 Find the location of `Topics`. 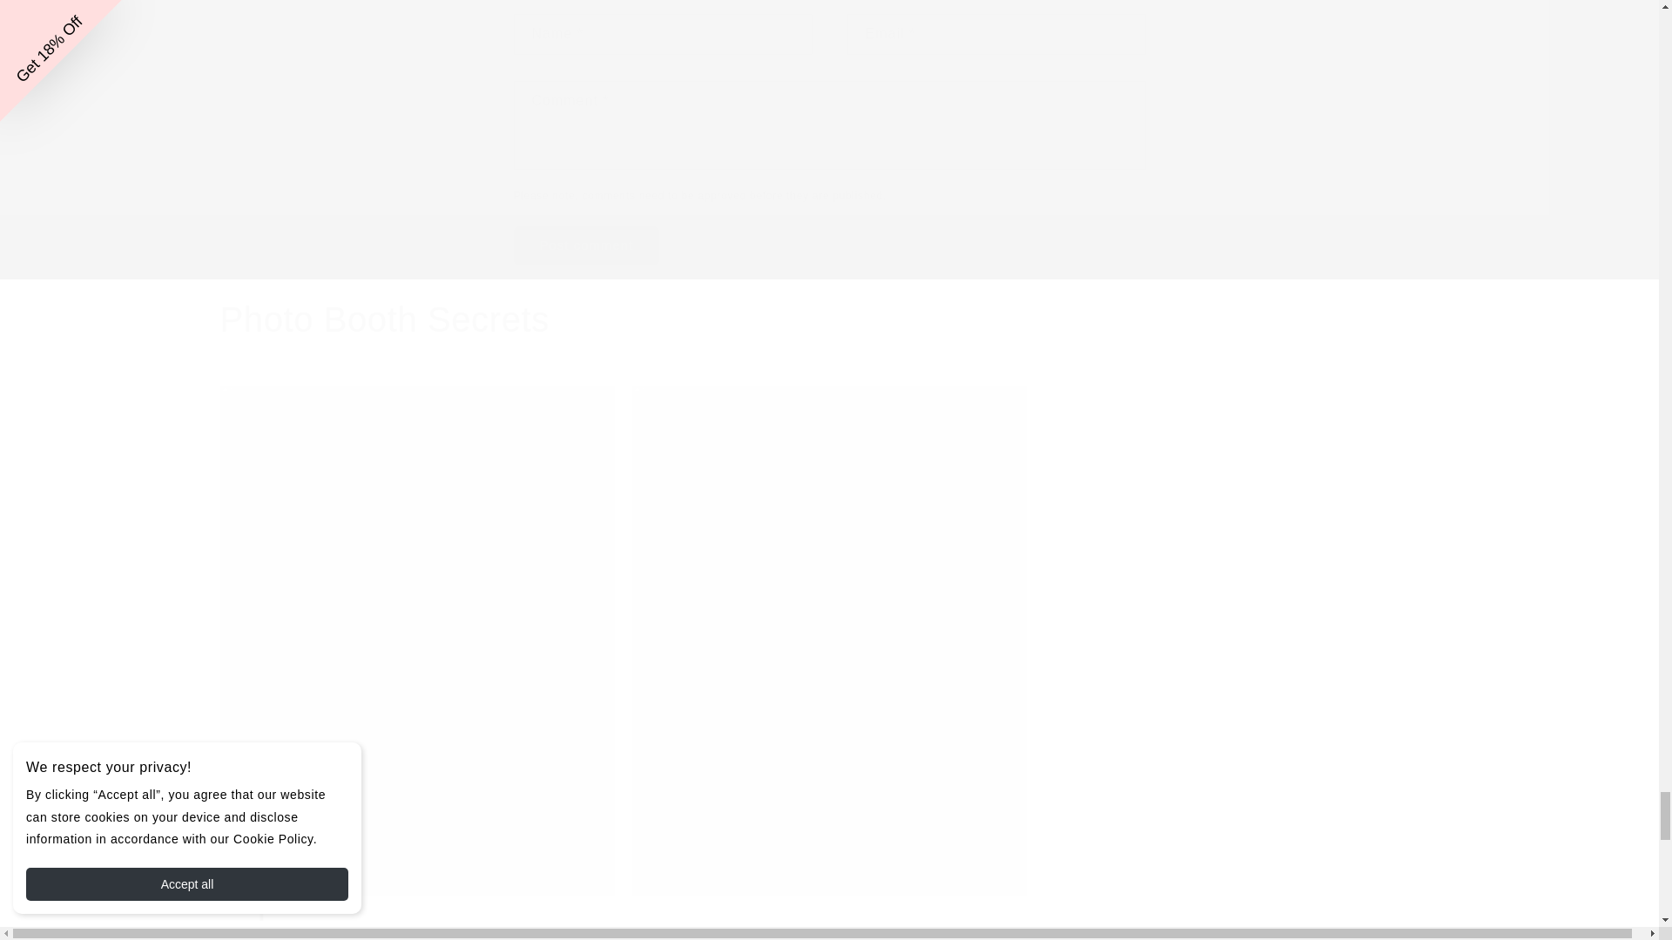

Topics is located at coordinates (270, 901).